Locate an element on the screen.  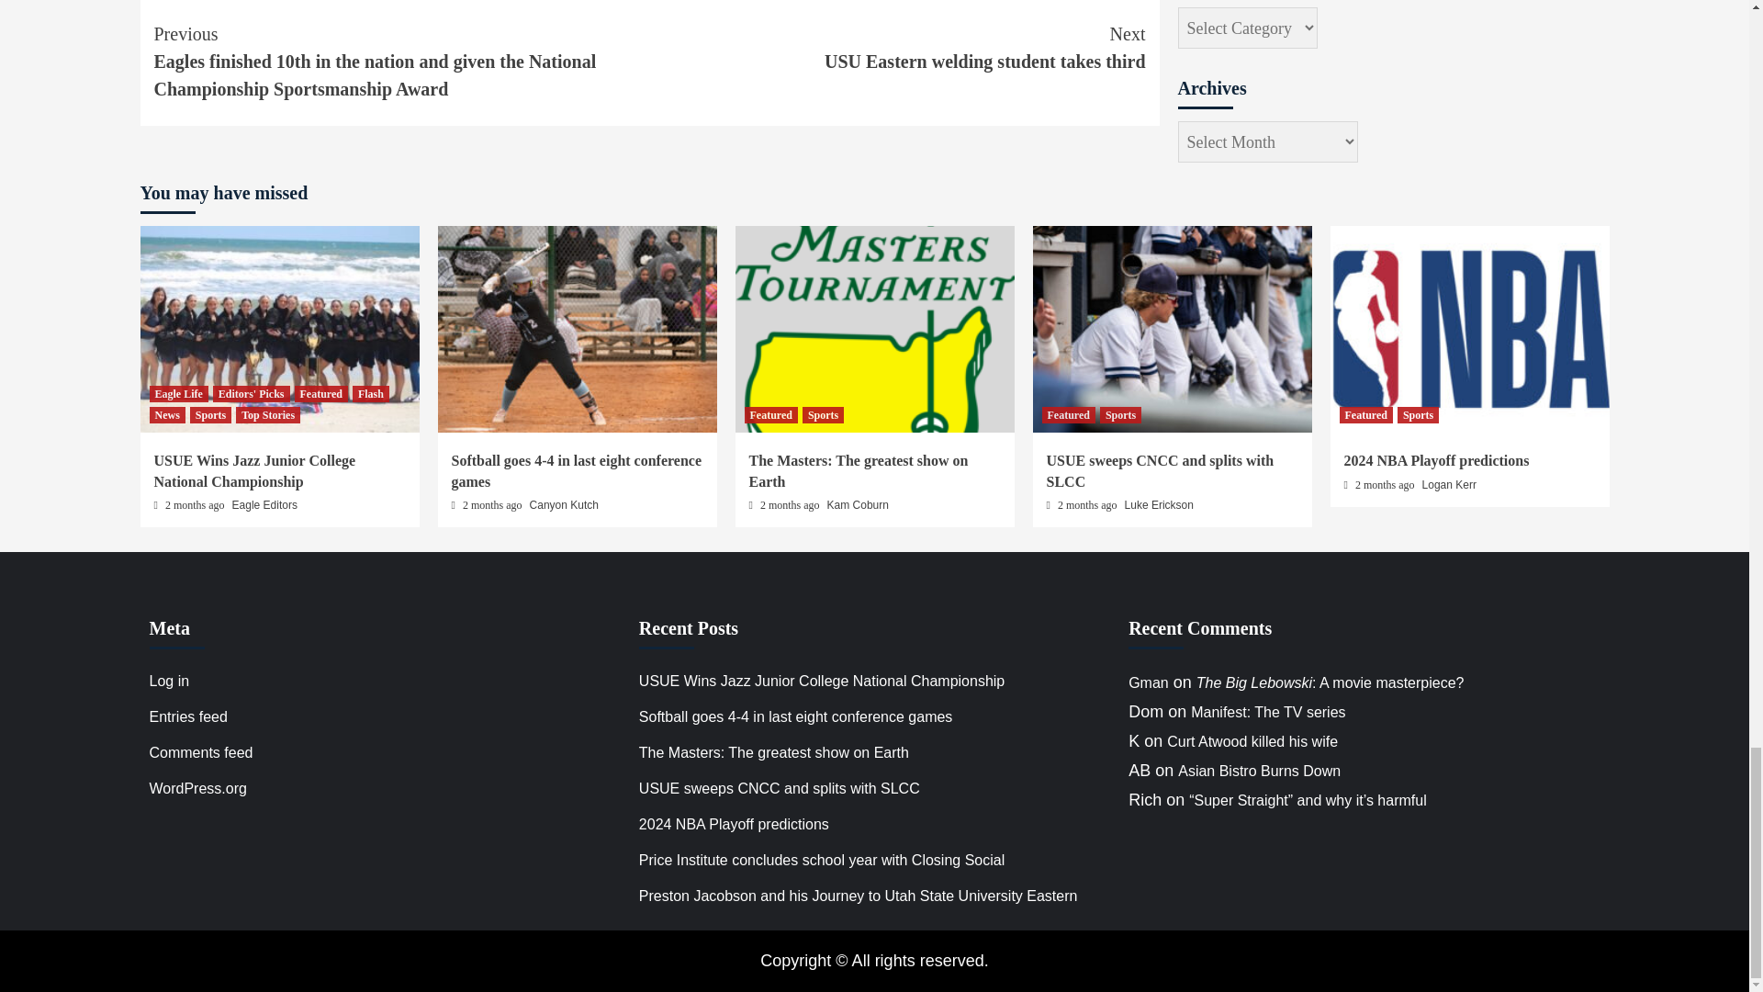
Posts by Logan Kerr is located at coordinates (1449, 484).